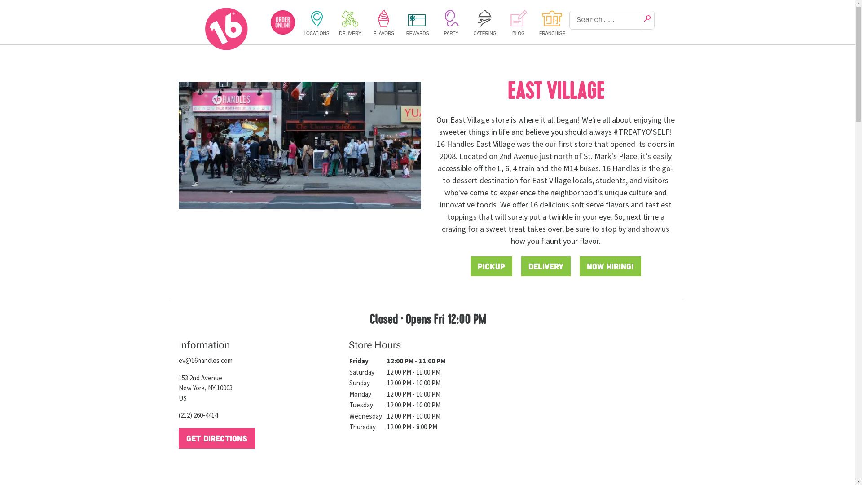 This screenshot has height=485, width=862. What do you see at coordinates (491, 266) in the screenshot?
I see `Pickup` at bounding box center [491, 266].